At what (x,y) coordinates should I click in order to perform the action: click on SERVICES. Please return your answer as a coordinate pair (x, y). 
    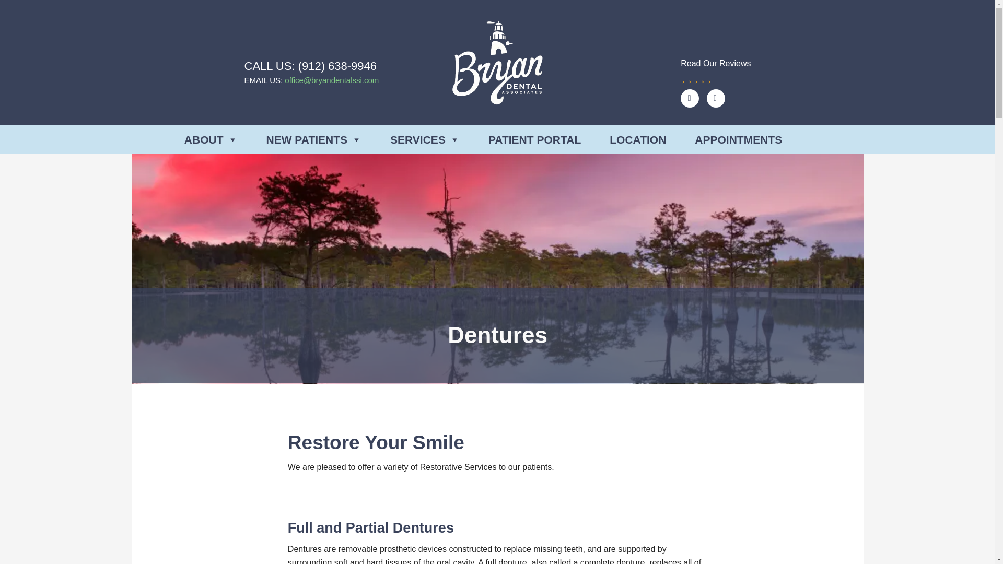
    Looking at the image, I should click on (424, 139).